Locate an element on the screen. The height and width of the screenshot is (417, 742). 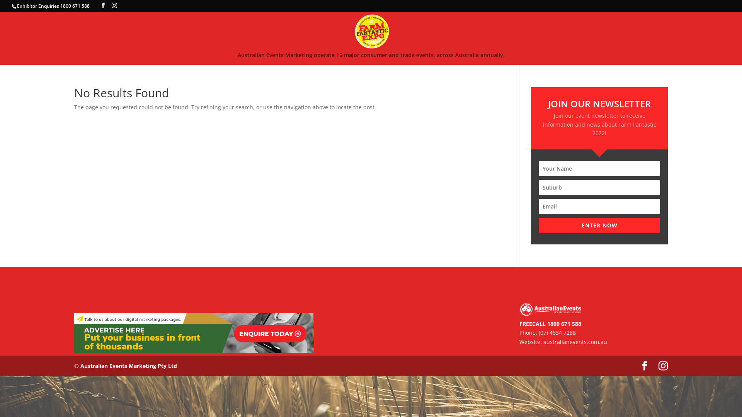
ENTER NOW is located at coordinates (599, 225).